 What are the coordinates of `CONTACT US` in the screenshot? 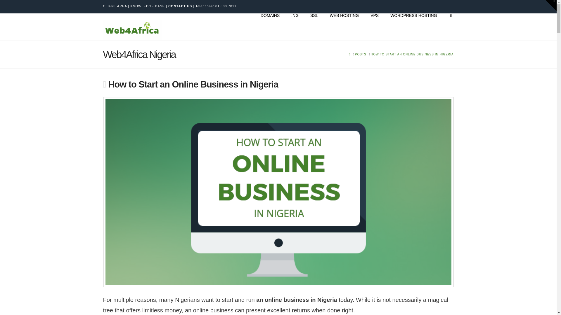 It's located at (180, 6).